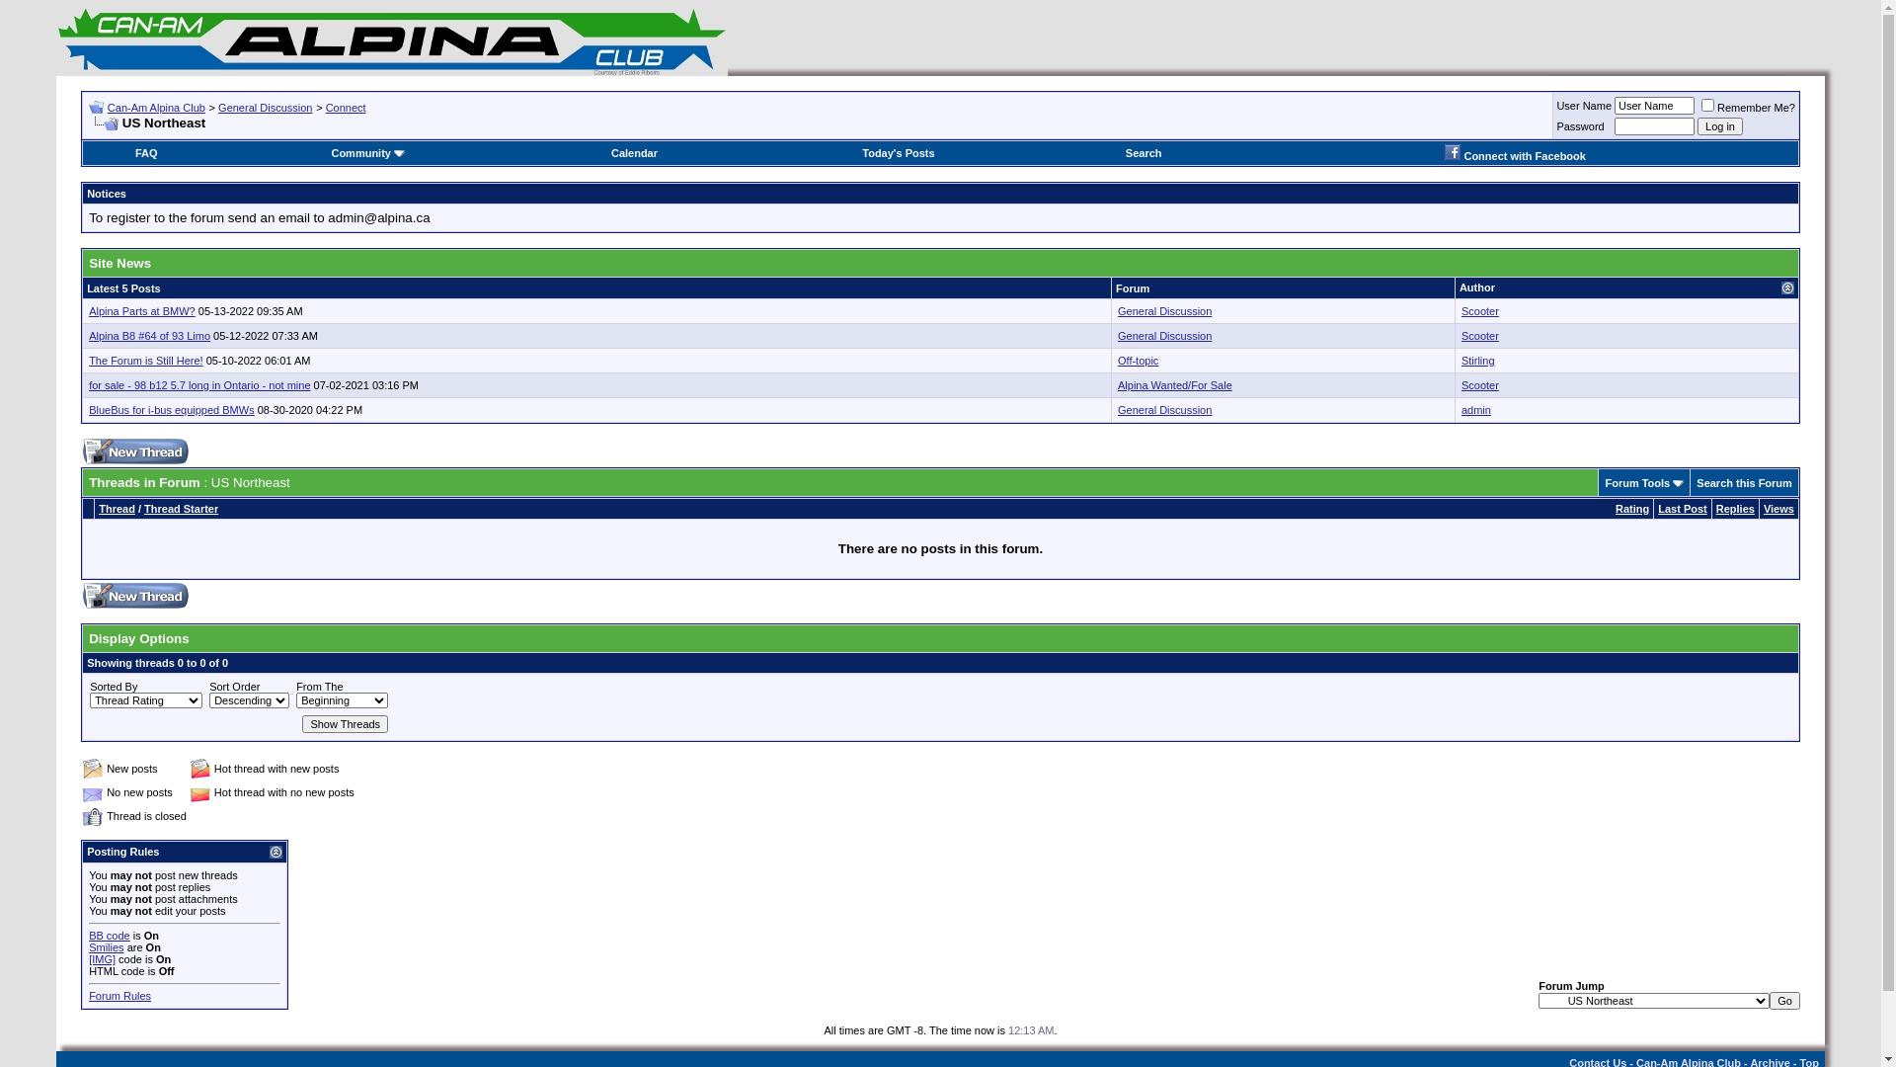 The image size is (1896, 1067). Describe the element at coordinates (1165, 336) in the screenshot. I see `General Discussion` at that location.